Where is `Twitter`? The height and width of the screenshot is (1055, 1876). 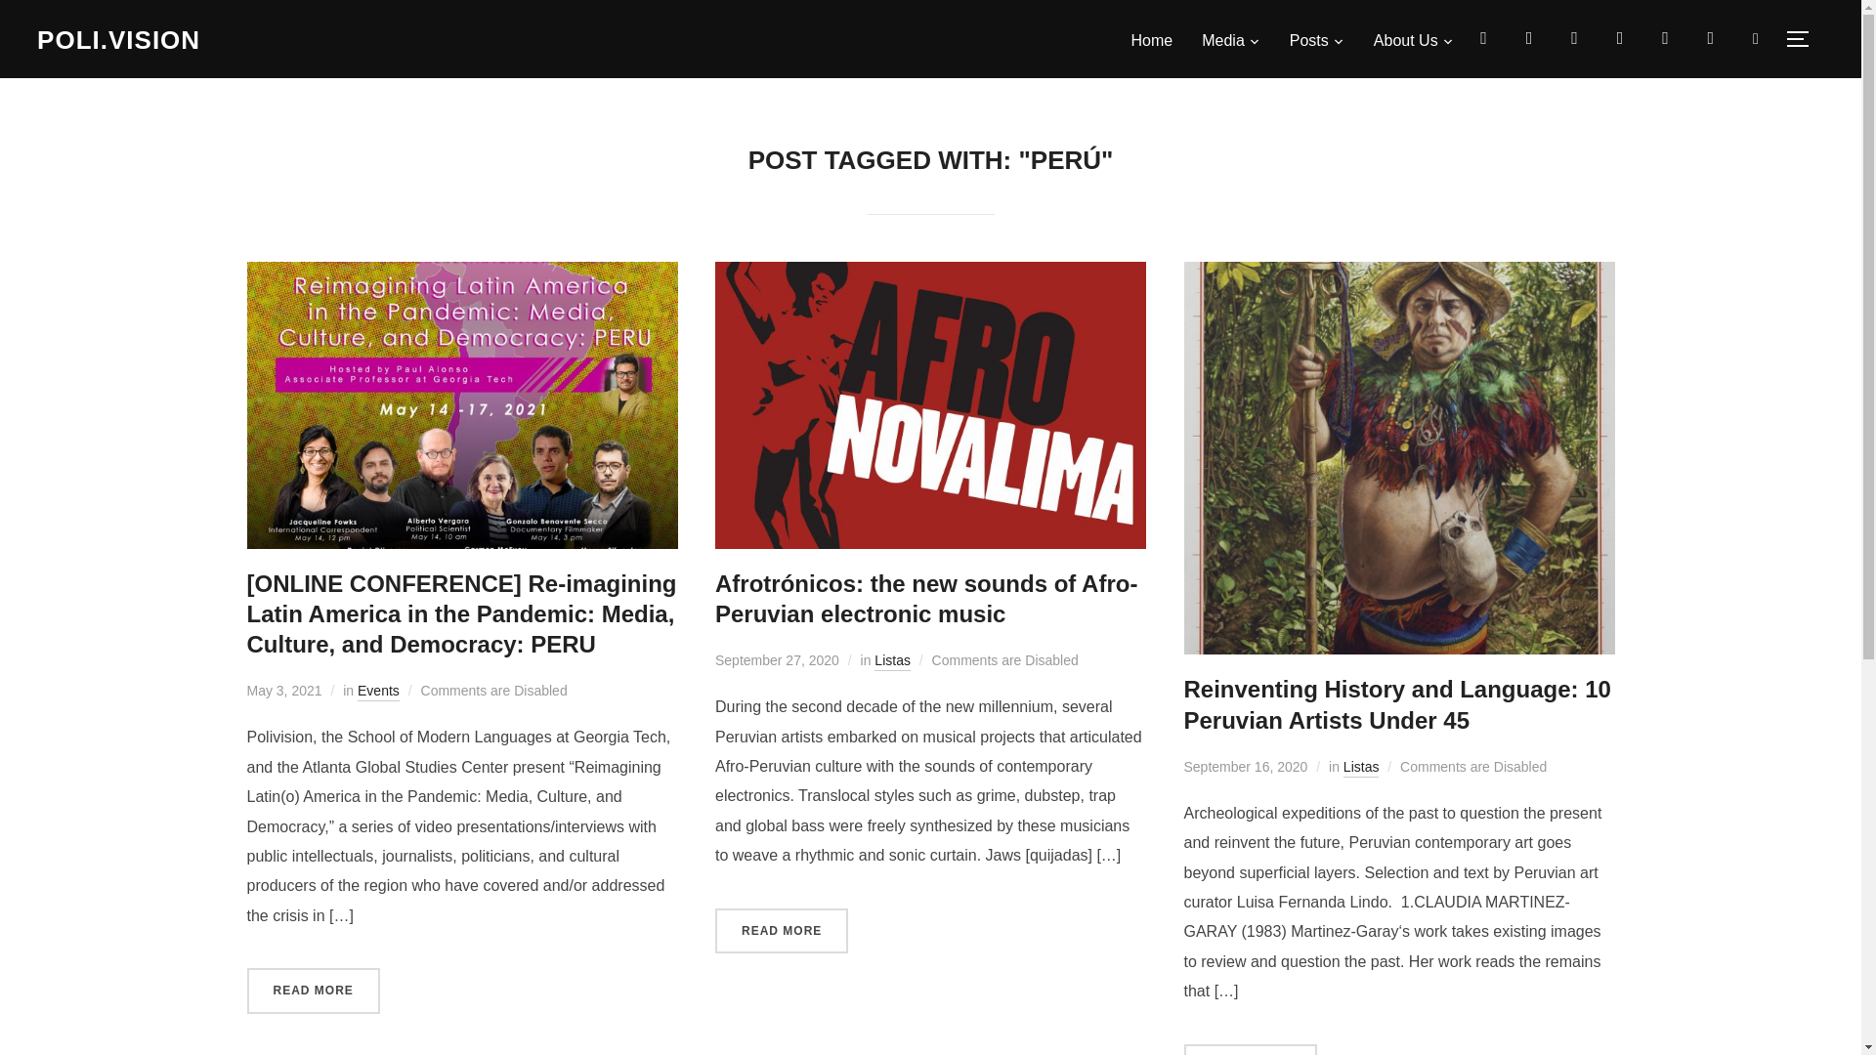 Twitter is located at coordinates (1665, 37).